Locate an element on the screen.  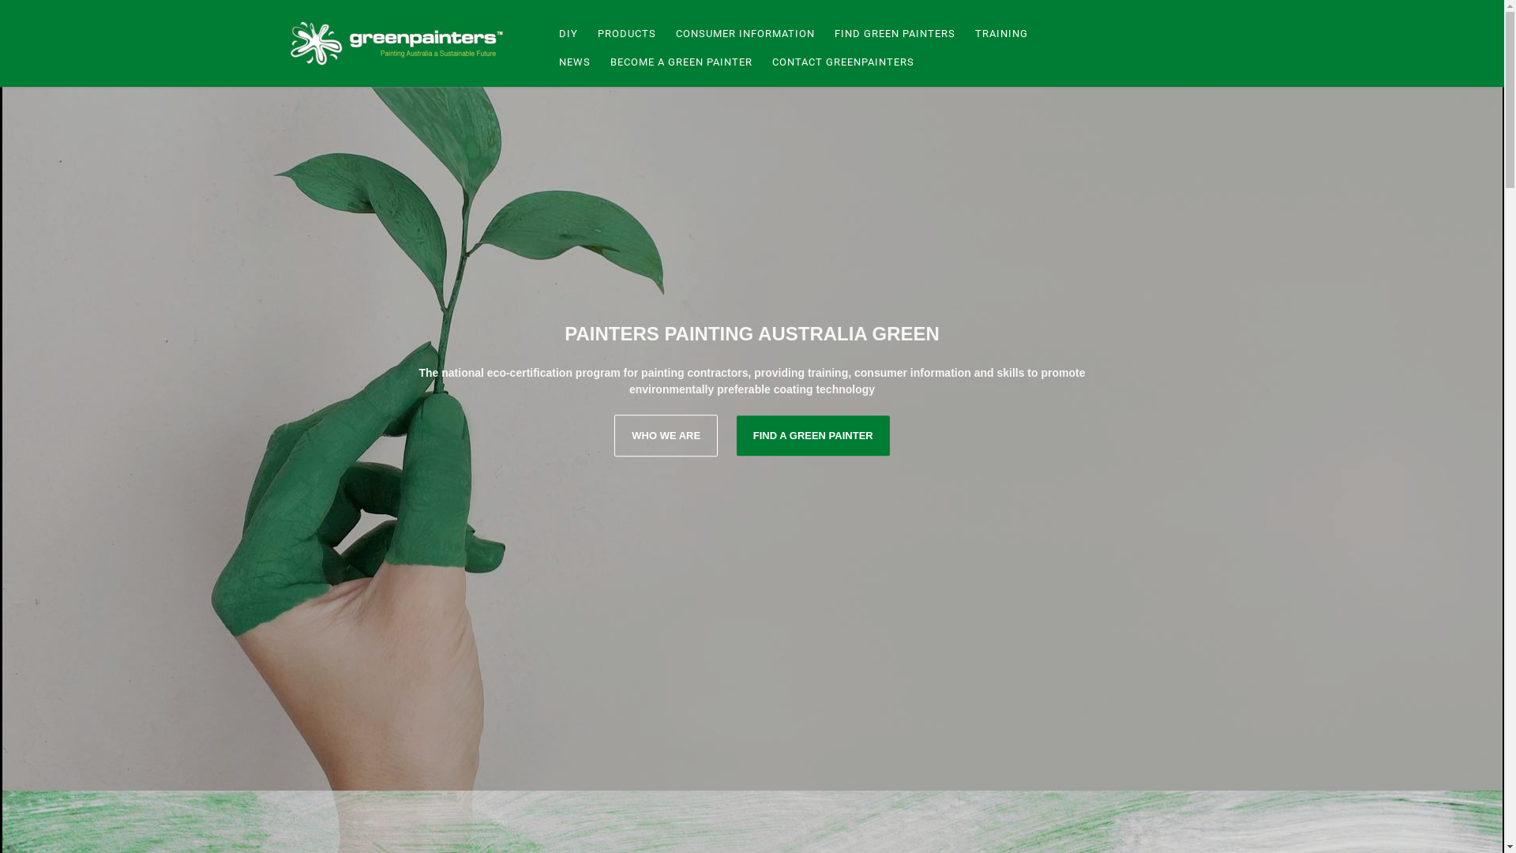
Green Painters is located at coordinates (401, 43).